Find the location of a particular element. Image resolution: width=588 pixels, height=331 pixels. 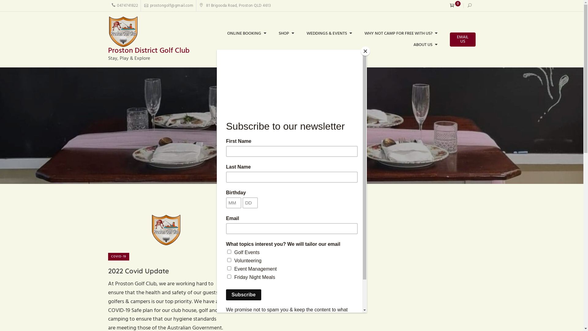

SHOP is located at coordinates (287, 34).